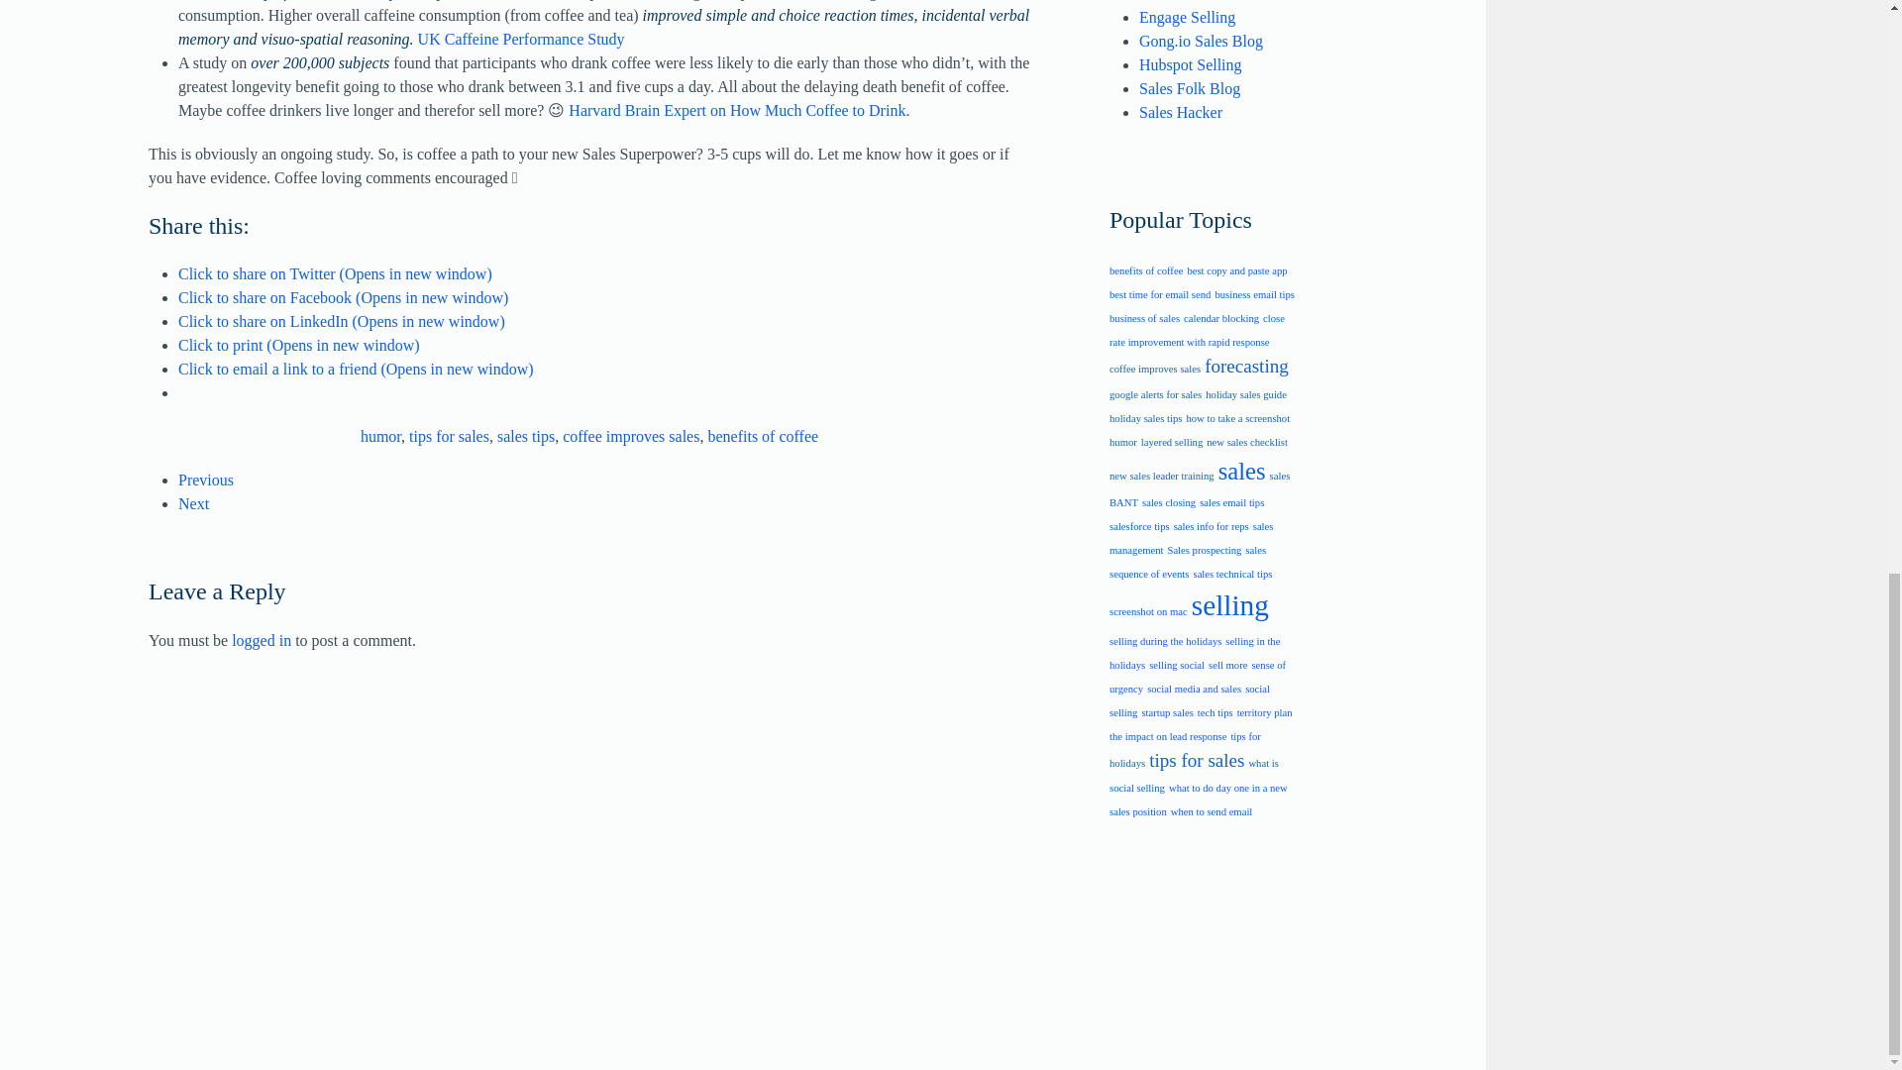 This screenshot has height=1070, width=1902. Describe the element at coordinates (1187, 16) in the screenshot. I see `A plethora of sales topics for u` at that location.